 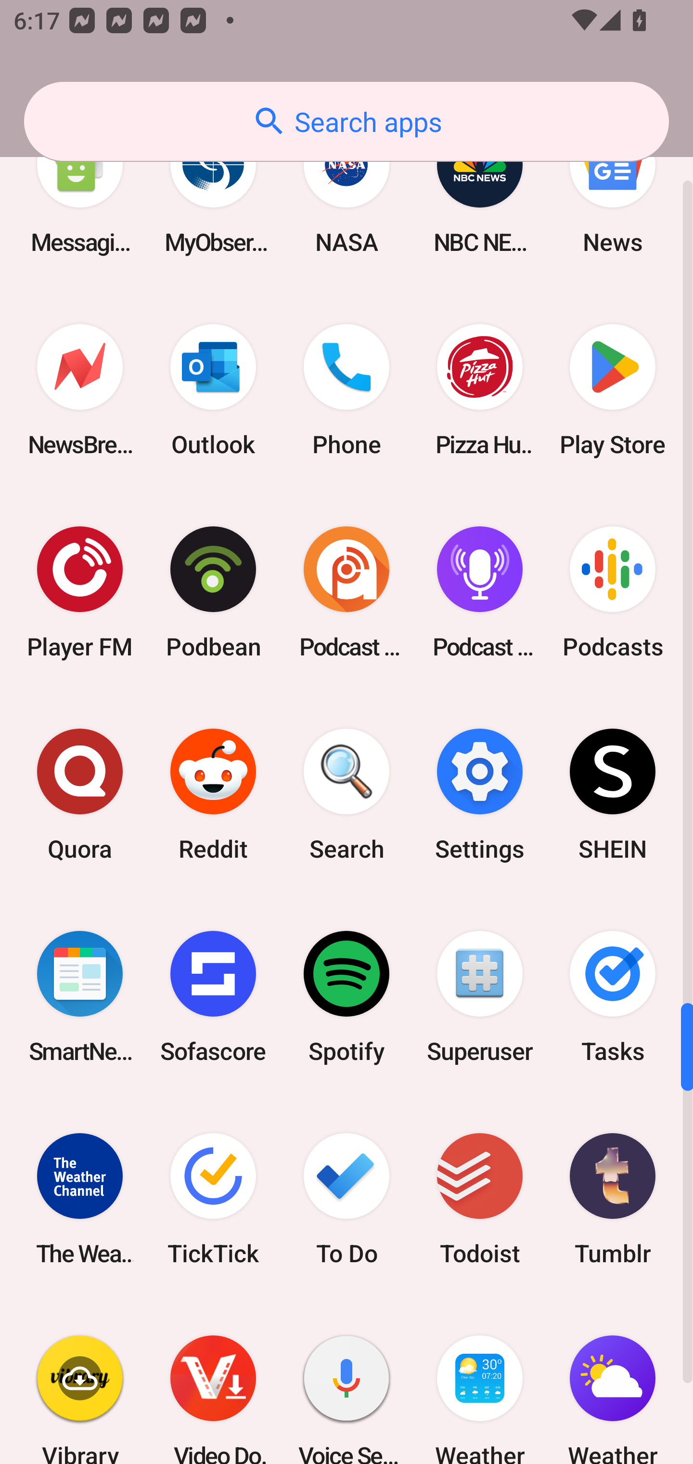 What do you see at coordinates (479, 1199) in the screenshot?
I see `Todoist` at bounding box center [479, 1199].